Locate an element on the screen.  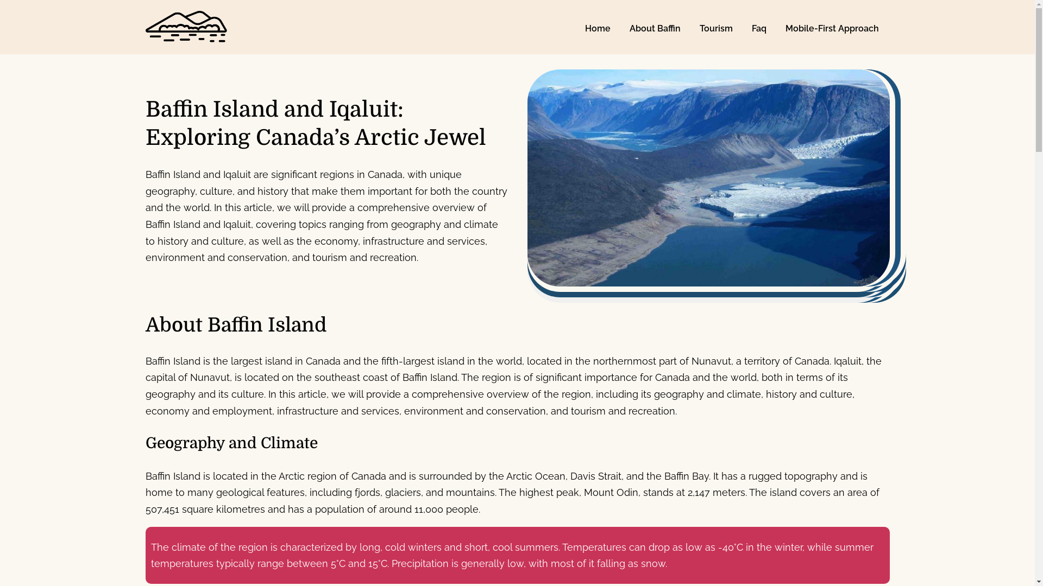
Tourism is located at coordinates (717, 28).